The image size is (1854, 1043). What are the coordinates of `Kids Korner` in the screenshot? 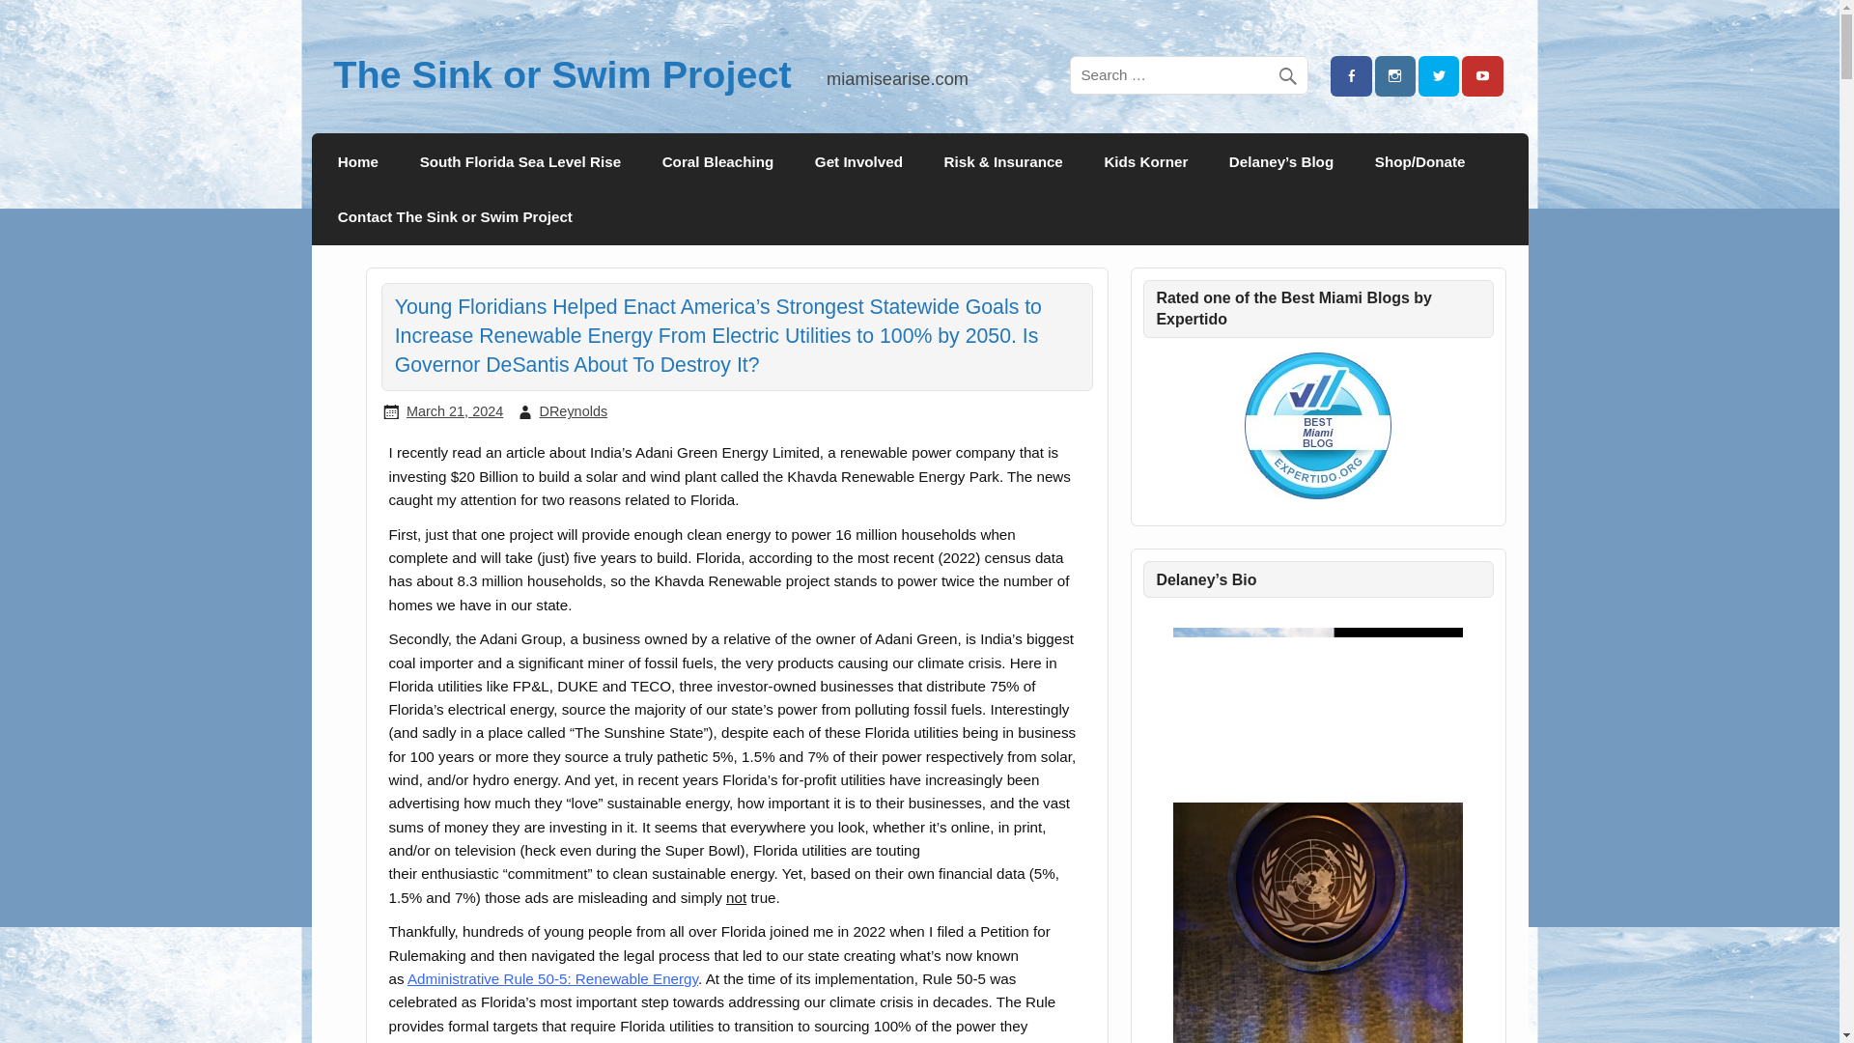 It's located at (1145, 160).